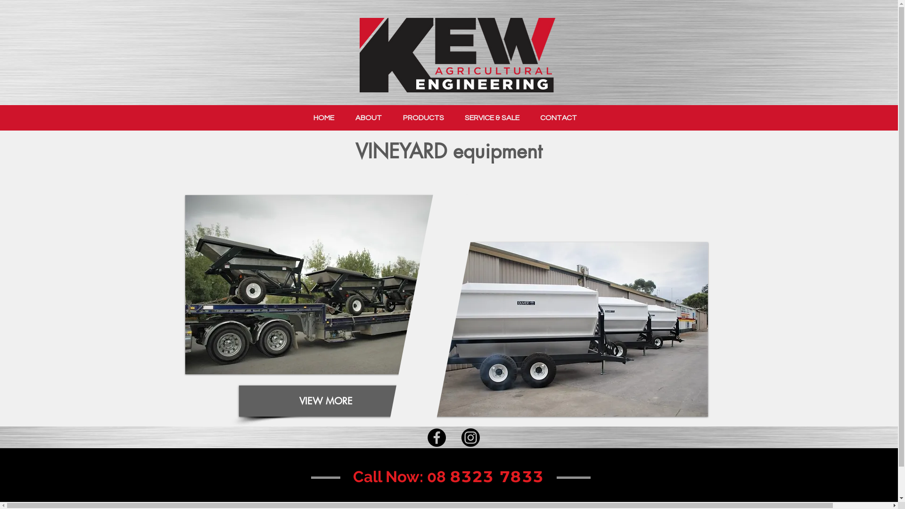 Image resolution: width=905 pixels, height=509 pixels. I want to click on HOME, so click(323, 118).